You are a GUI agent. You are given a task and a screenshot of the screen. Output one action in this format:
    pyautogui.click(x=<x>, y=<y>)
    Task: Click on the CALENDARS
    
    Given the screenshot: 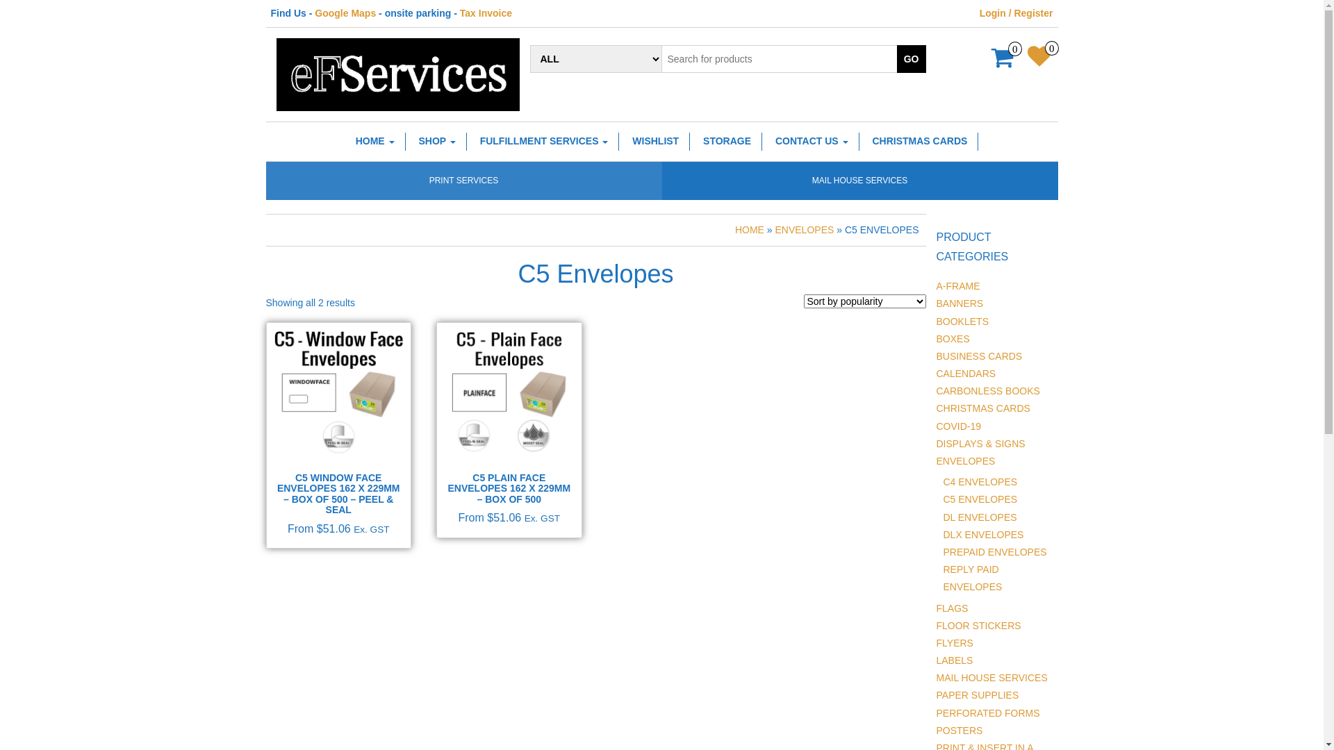 What is the action you would take?
    pyautogui.click(x=966, y=374)
    